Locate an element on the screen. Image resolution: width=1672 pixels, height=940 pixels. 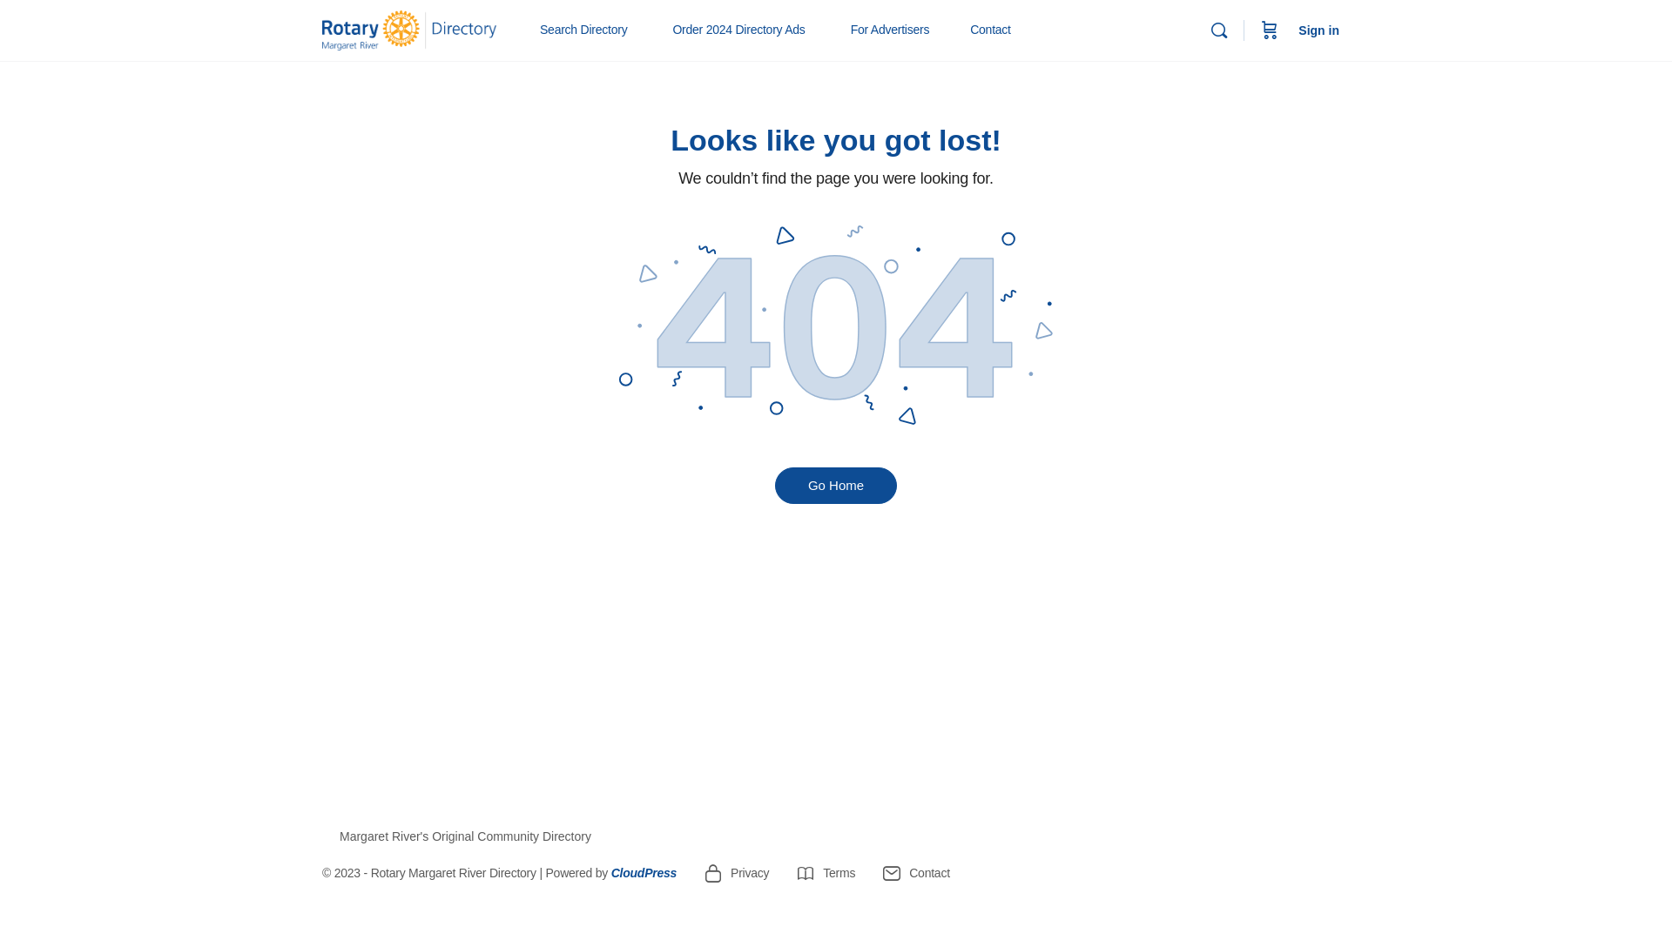
Contact is located at coordinates (916, 873).